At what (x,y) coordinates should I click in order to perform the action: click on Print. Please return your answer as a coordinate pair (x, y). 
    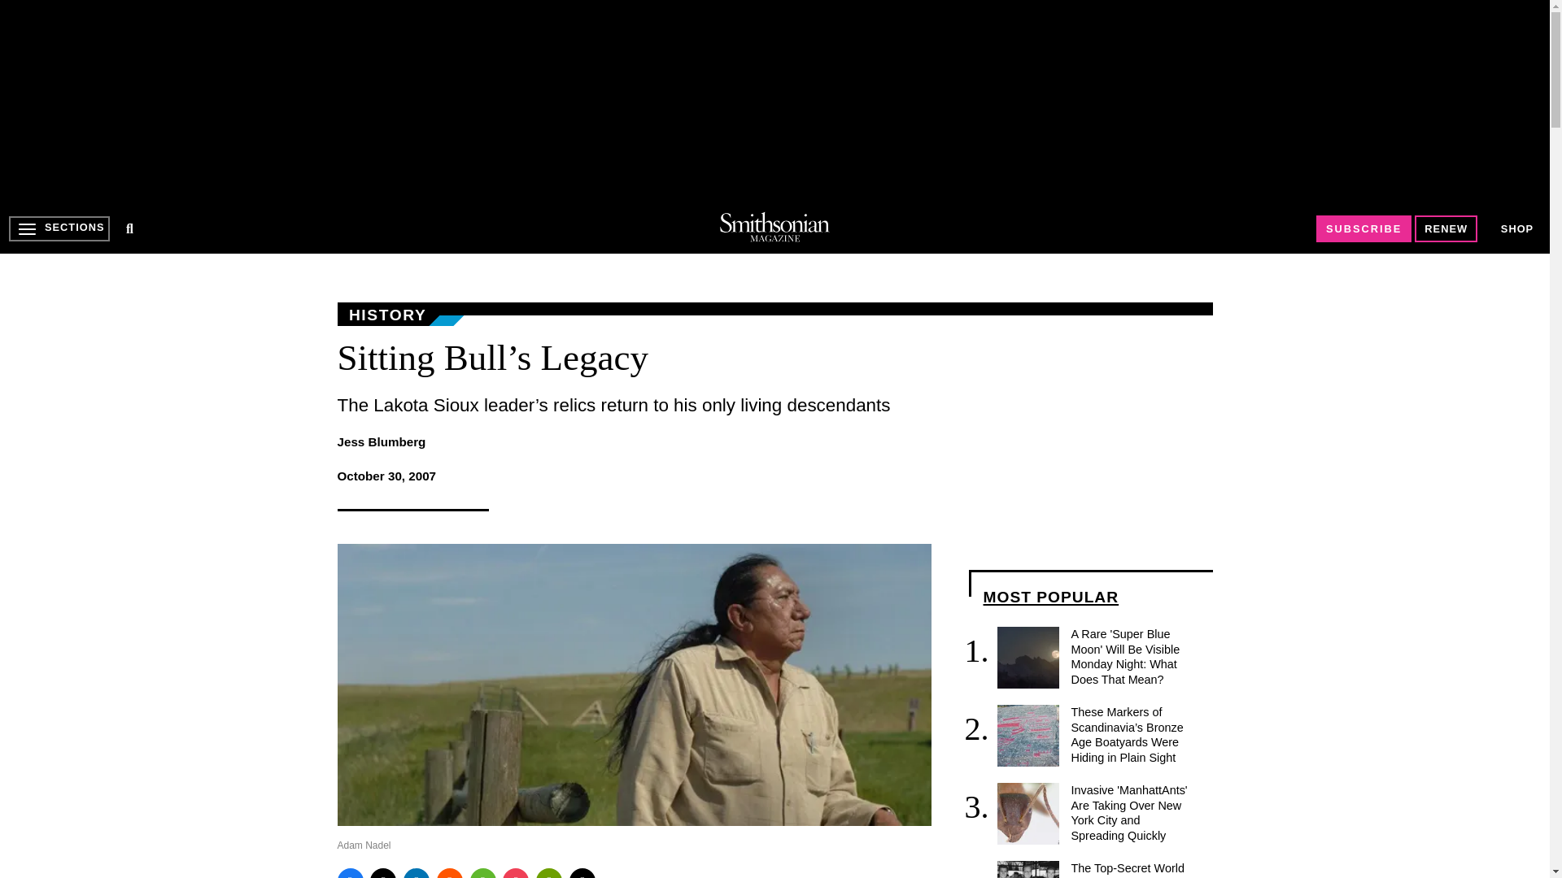
    Looking at the image, I should click on (548, 873).